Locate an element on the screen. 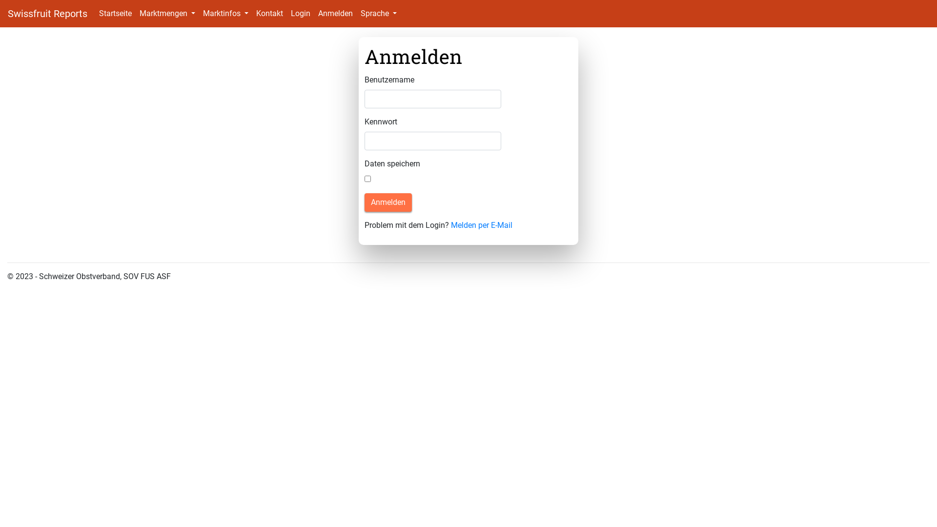 The width and height of the screenshot is (937, 527). Swissfruit Reports is located at coordinates (48, 14).